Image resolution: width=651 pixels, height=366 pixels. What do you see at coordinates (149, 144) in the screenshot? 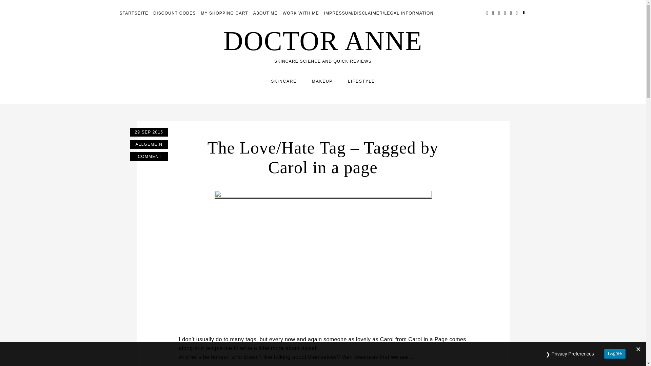
I see `View all posts in Allgemein` at bounding box center [149, 144].